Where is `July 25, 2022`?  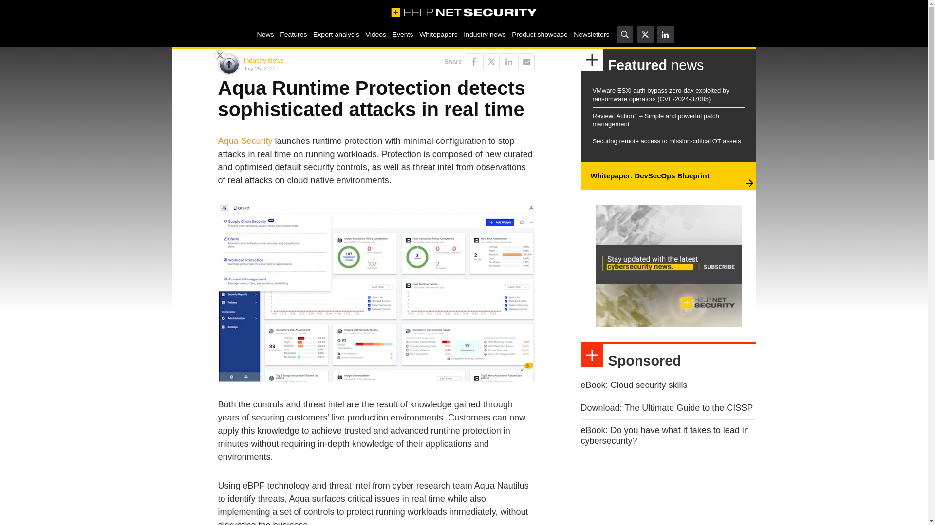
July 25, 2022 is located at coordinates (308, 68).